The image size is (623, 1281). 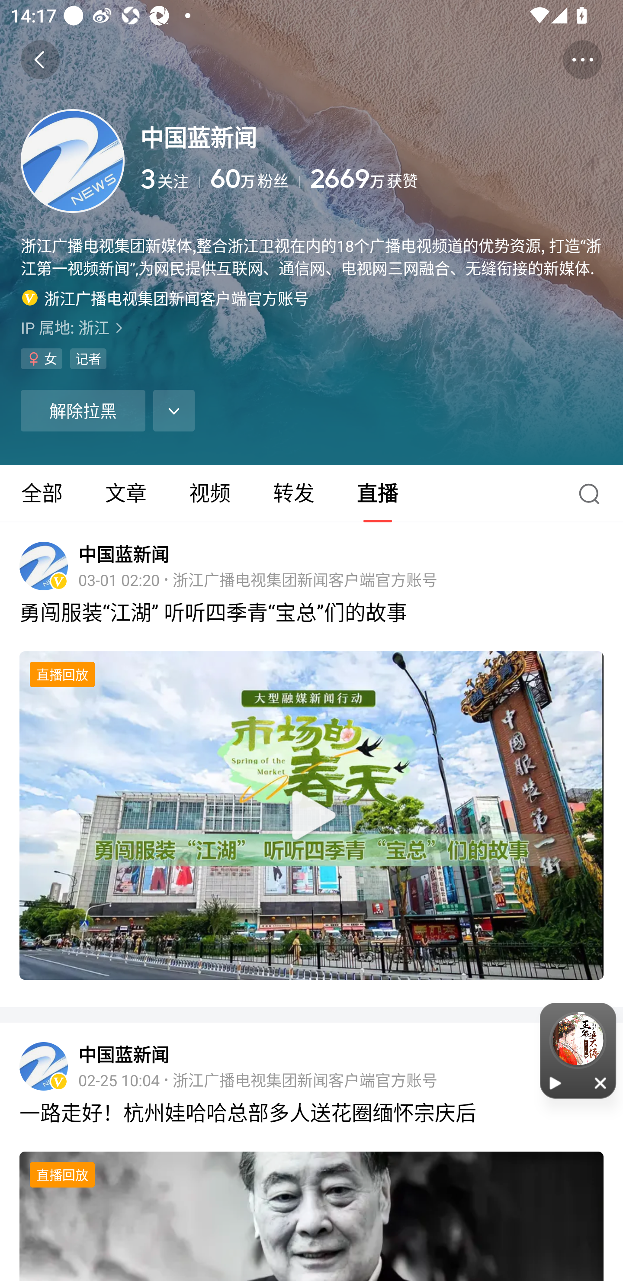 I want to click on 全部, so click(x=42, y=493).